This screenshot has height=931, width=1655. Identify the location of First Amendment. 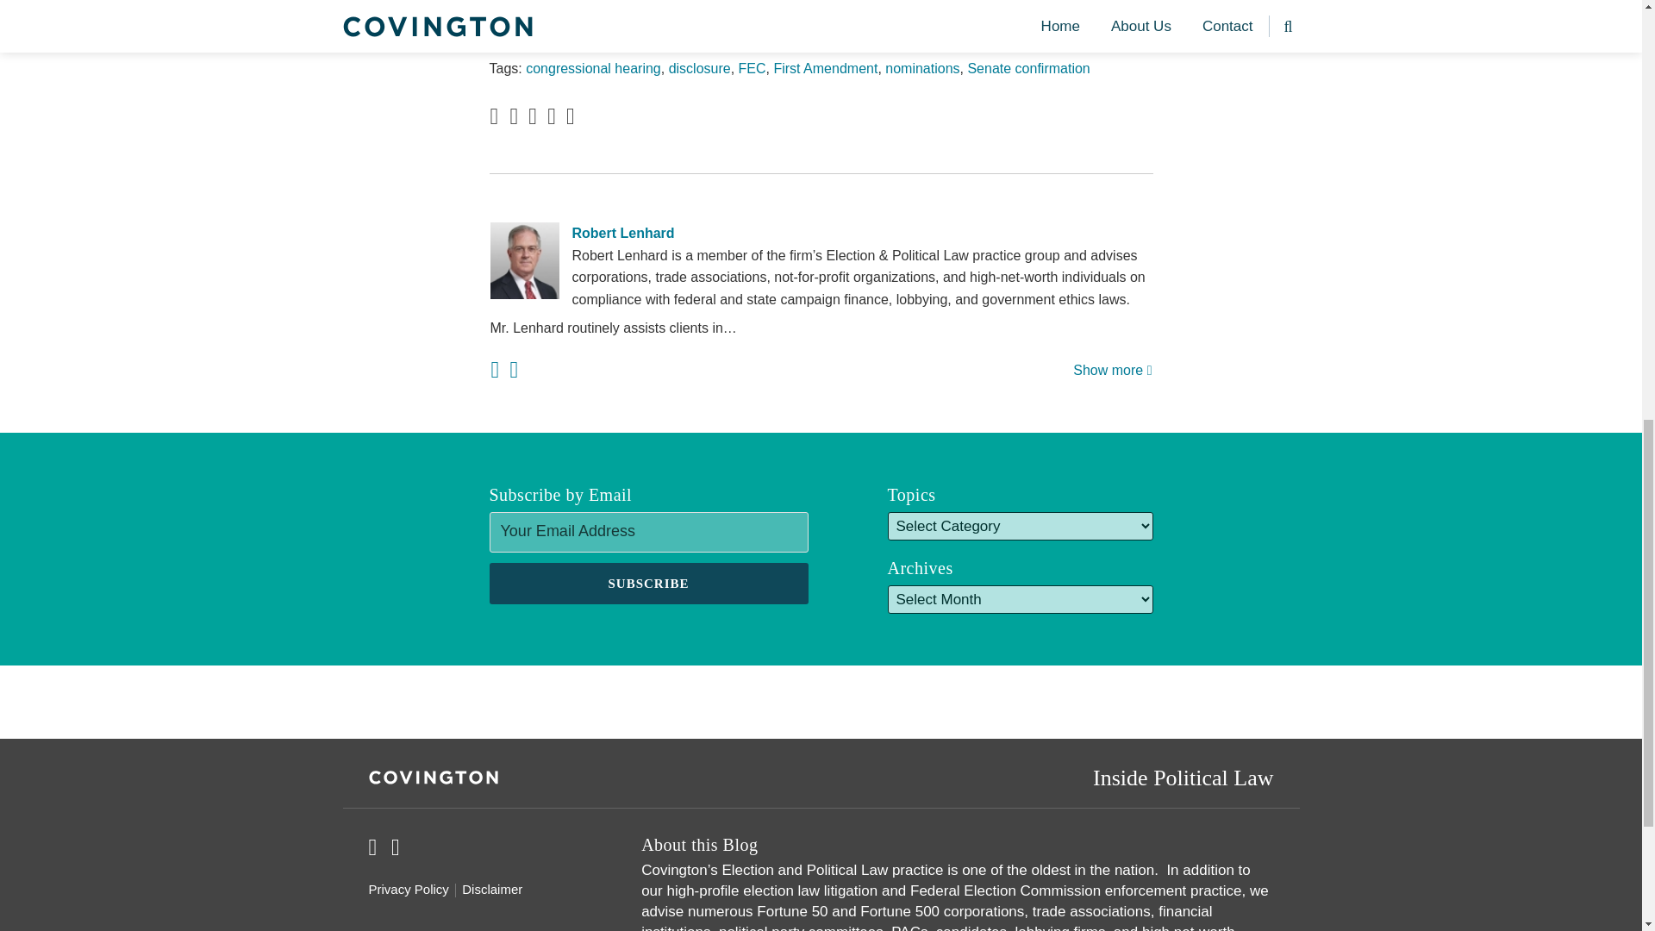
(824, 68).